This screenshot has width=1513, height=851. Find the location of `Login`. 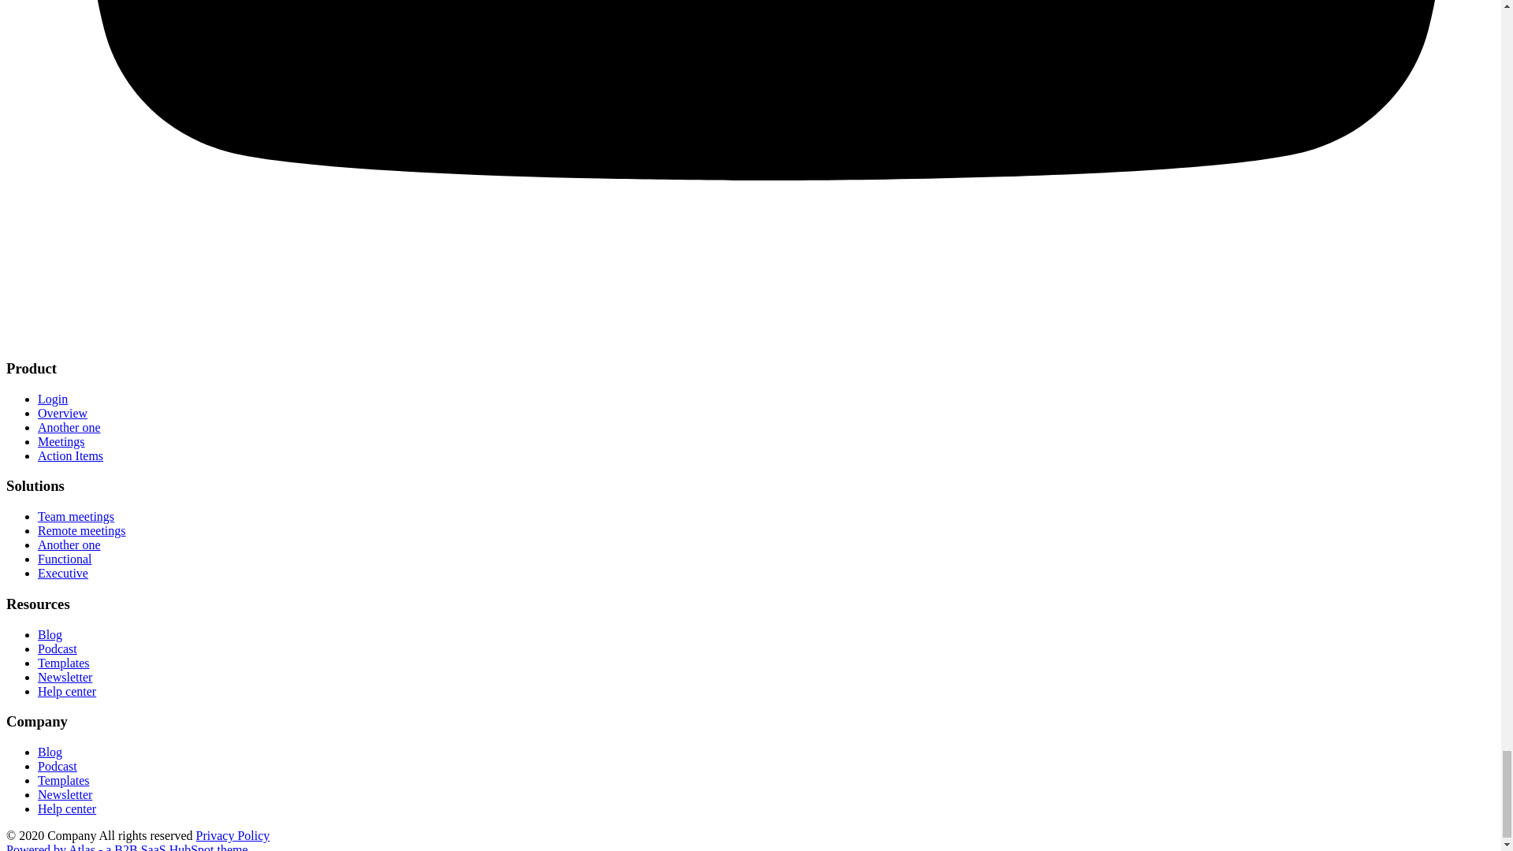

Login is located at coordinates (53, 399).